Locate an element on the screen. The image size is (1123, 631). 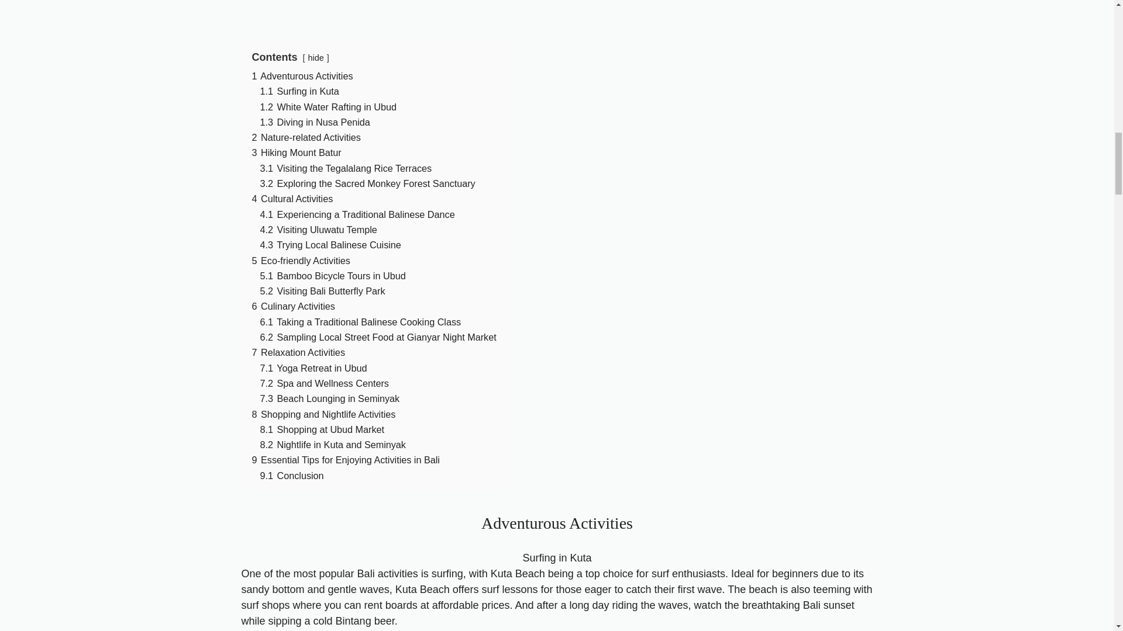
9 Essential Tips for Enjoying Activities in Bali is located at coordinates (345, 459).